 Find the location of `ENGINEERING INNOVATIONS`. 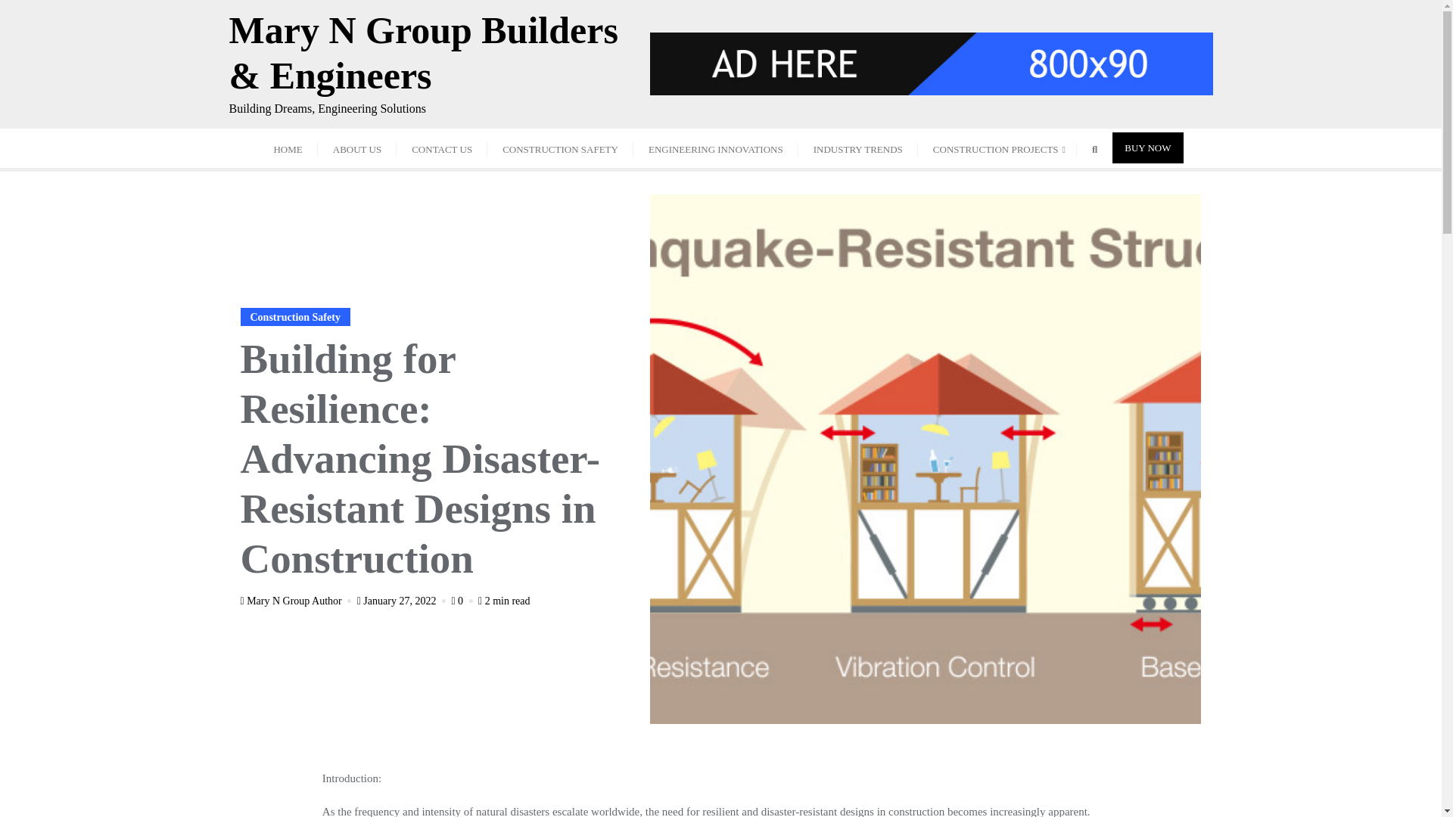

ENGINEERING INNOVATIONS is located at coordinates (716, 148).